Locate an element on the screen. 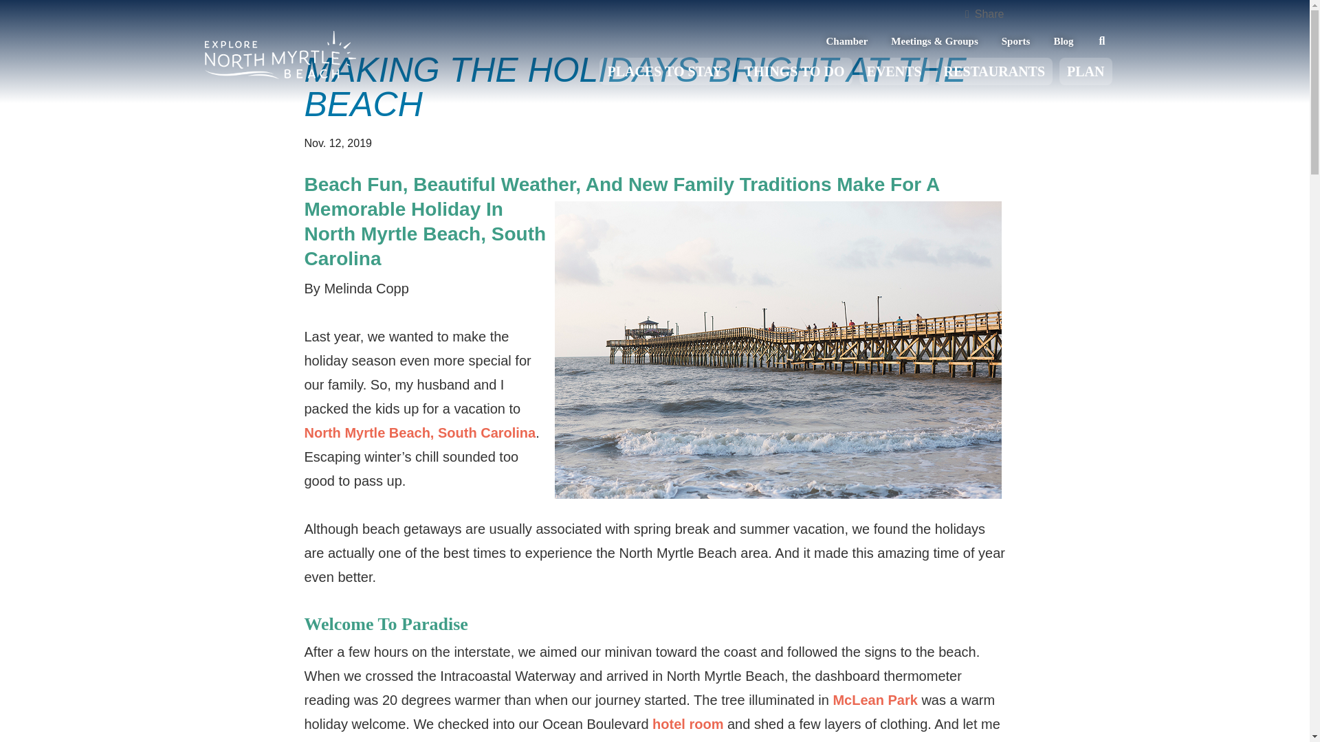 Image resolution: width=1320 pixels, height=742 pixels. Plan is located at coordinates (1085, 71).